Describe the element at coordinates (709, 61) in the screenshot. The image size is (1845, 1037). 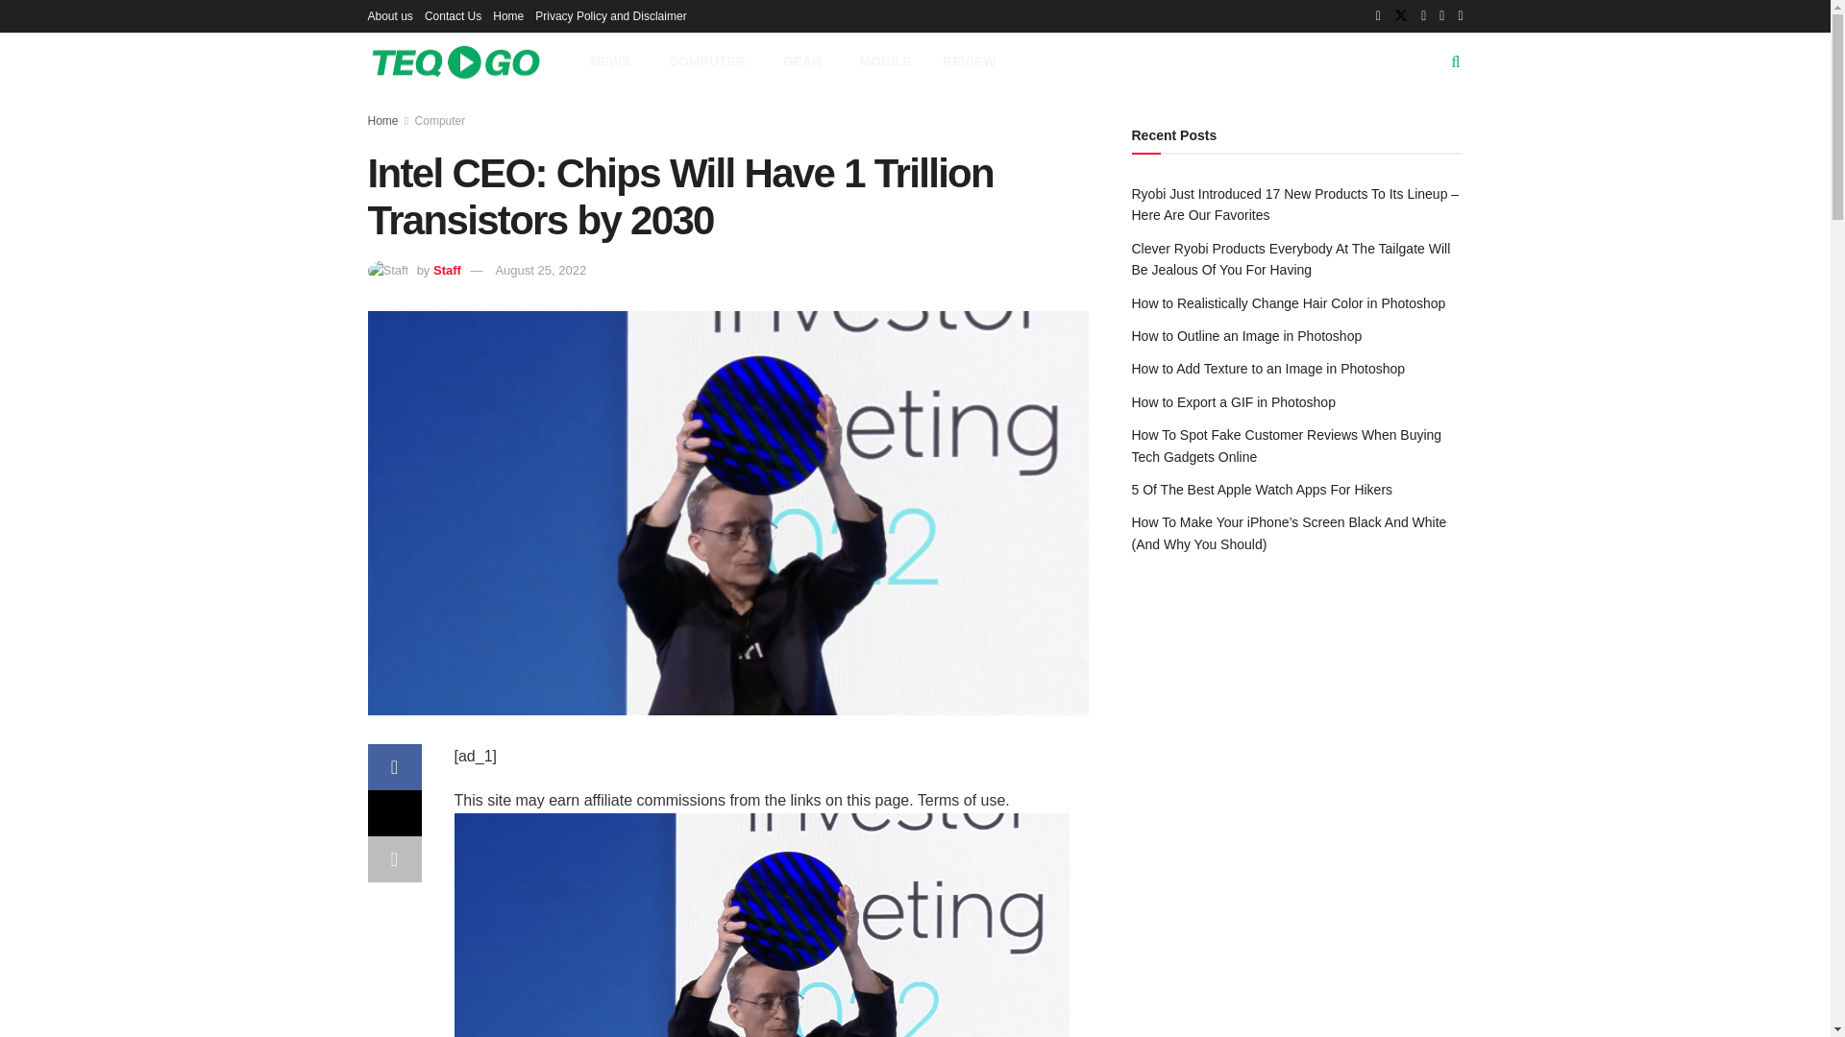
I see `COMPUTER` at that location.